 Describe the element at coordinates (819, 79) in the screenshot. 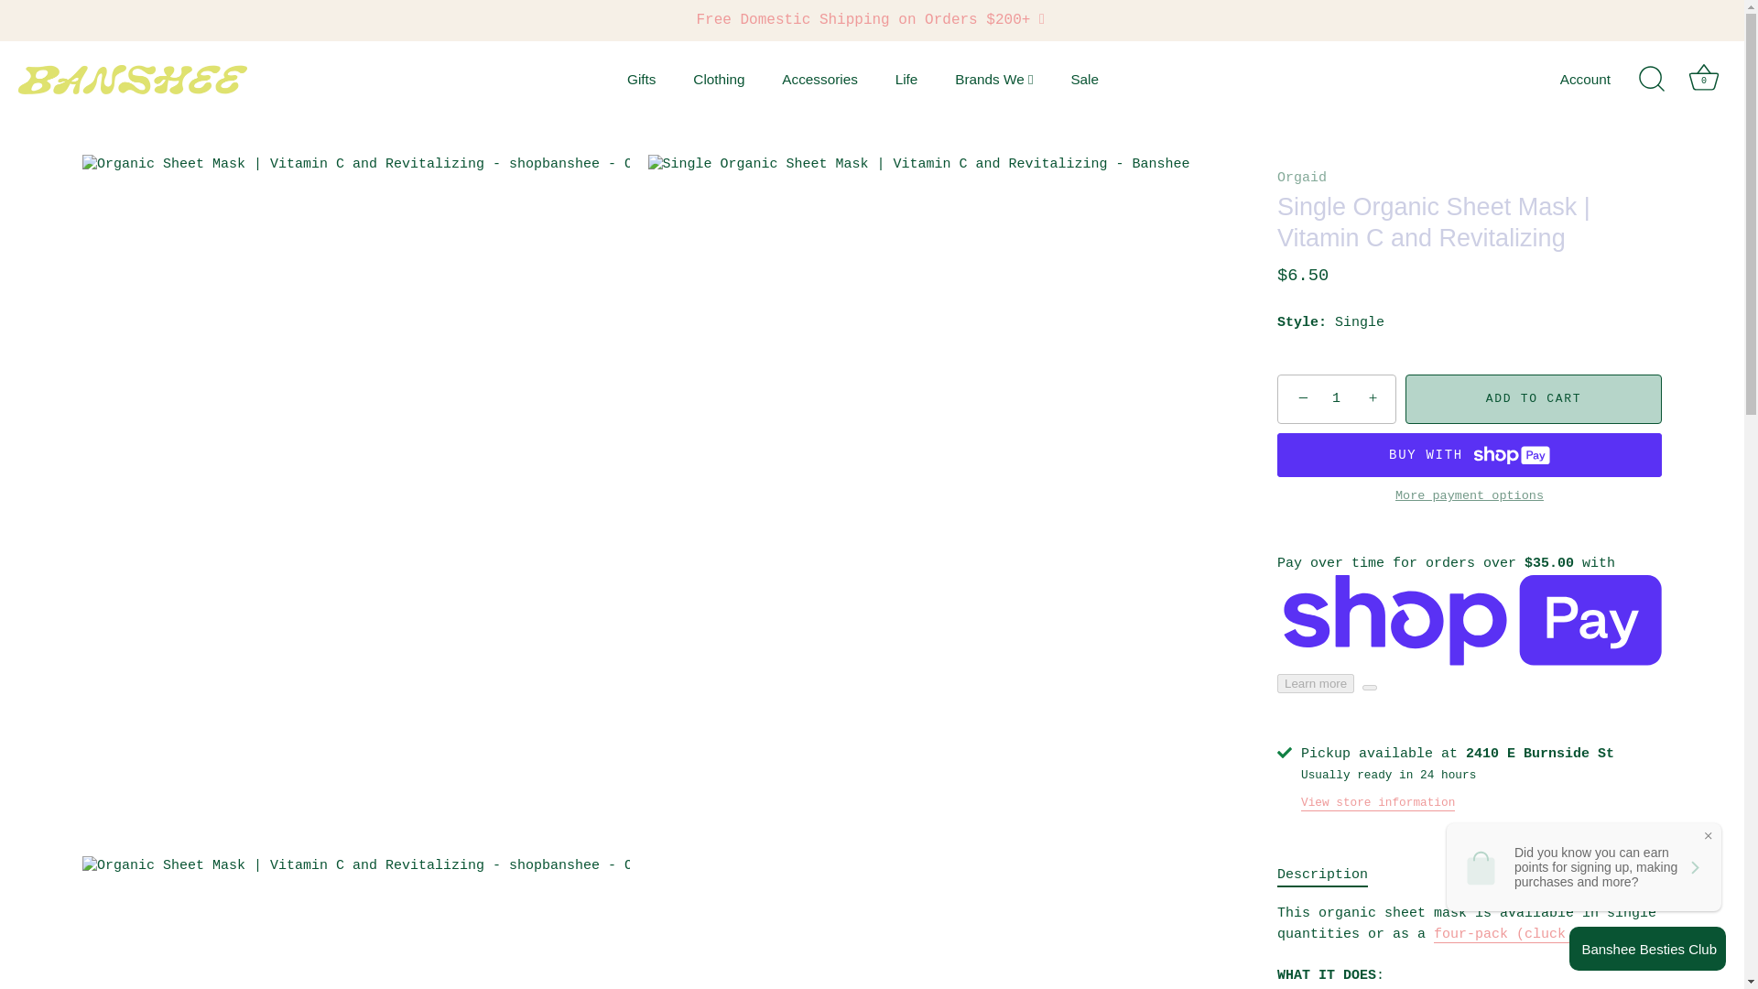

I see `Accessories` at that location.